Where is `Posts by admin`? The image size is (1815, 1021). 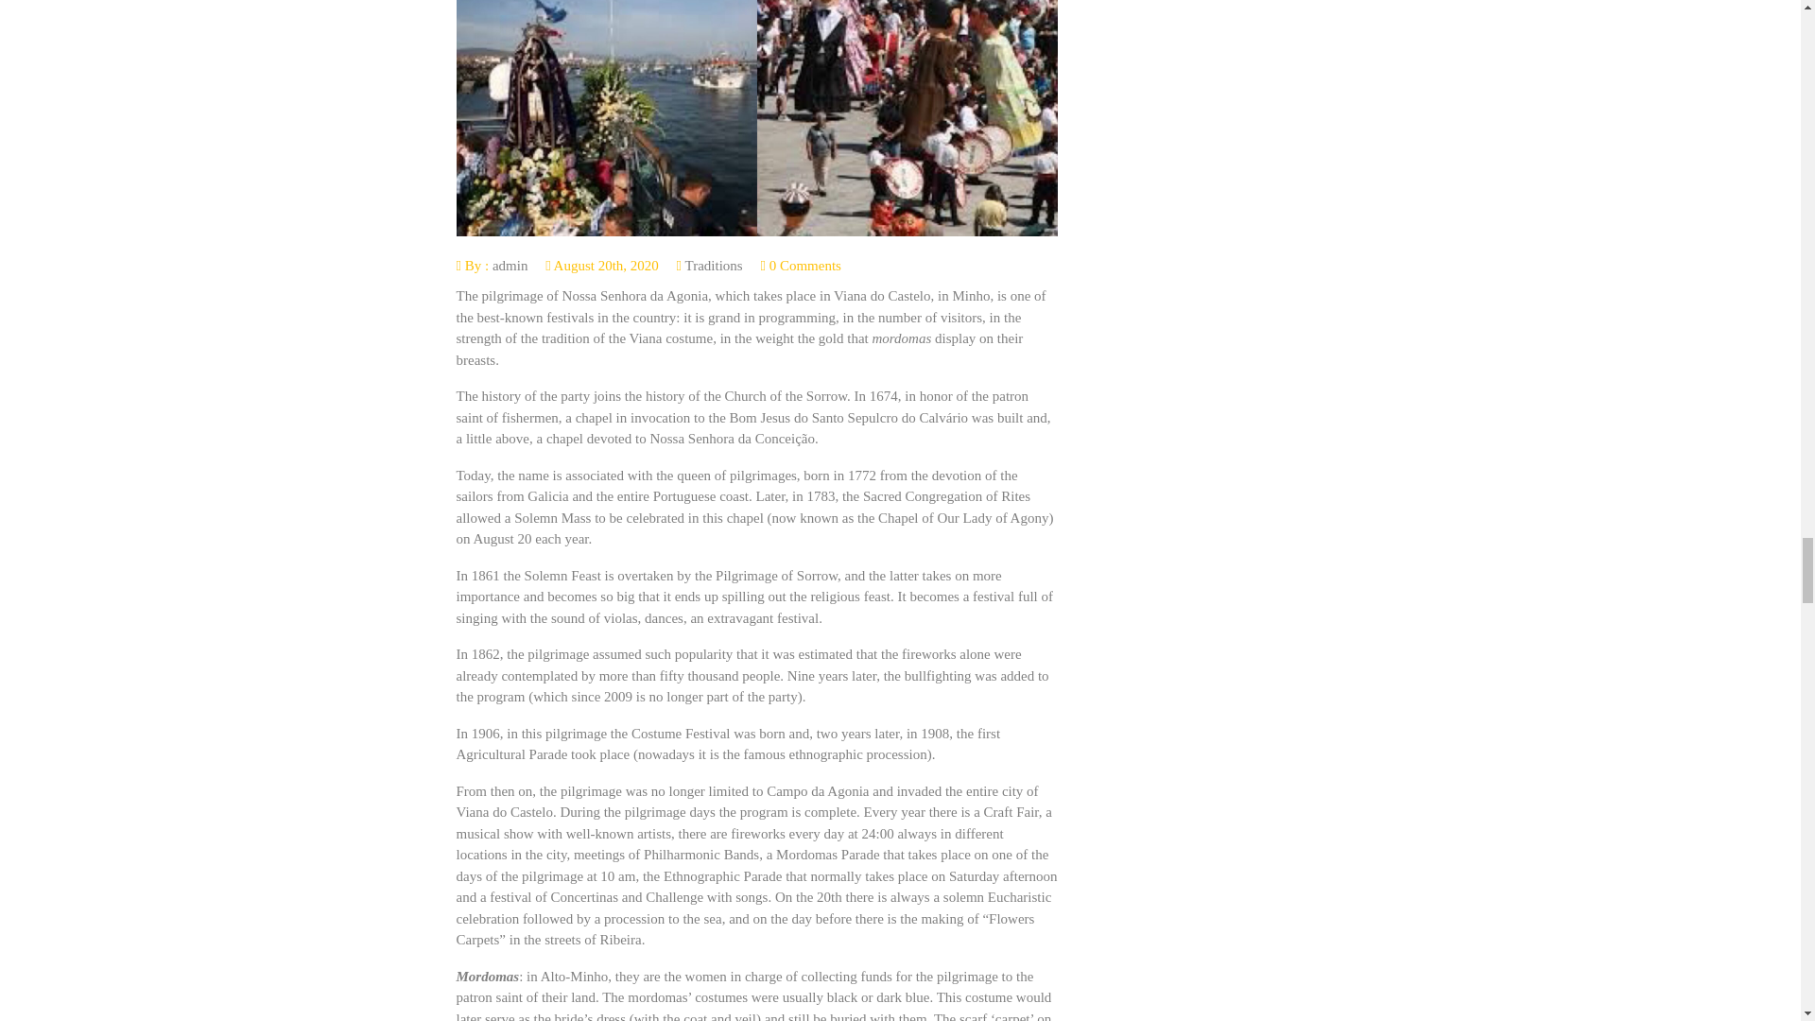
Posts by admin is located at coordinates (510, 266).